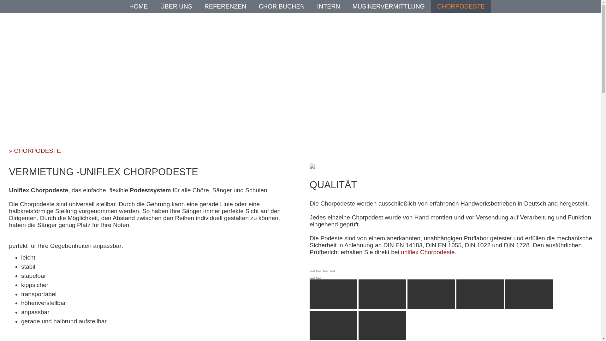 The width and height of the screenshot is (606, 341). Describe the element at coordinates (332, 271) in the screenshot. I see `Zoom in/out` at that location.